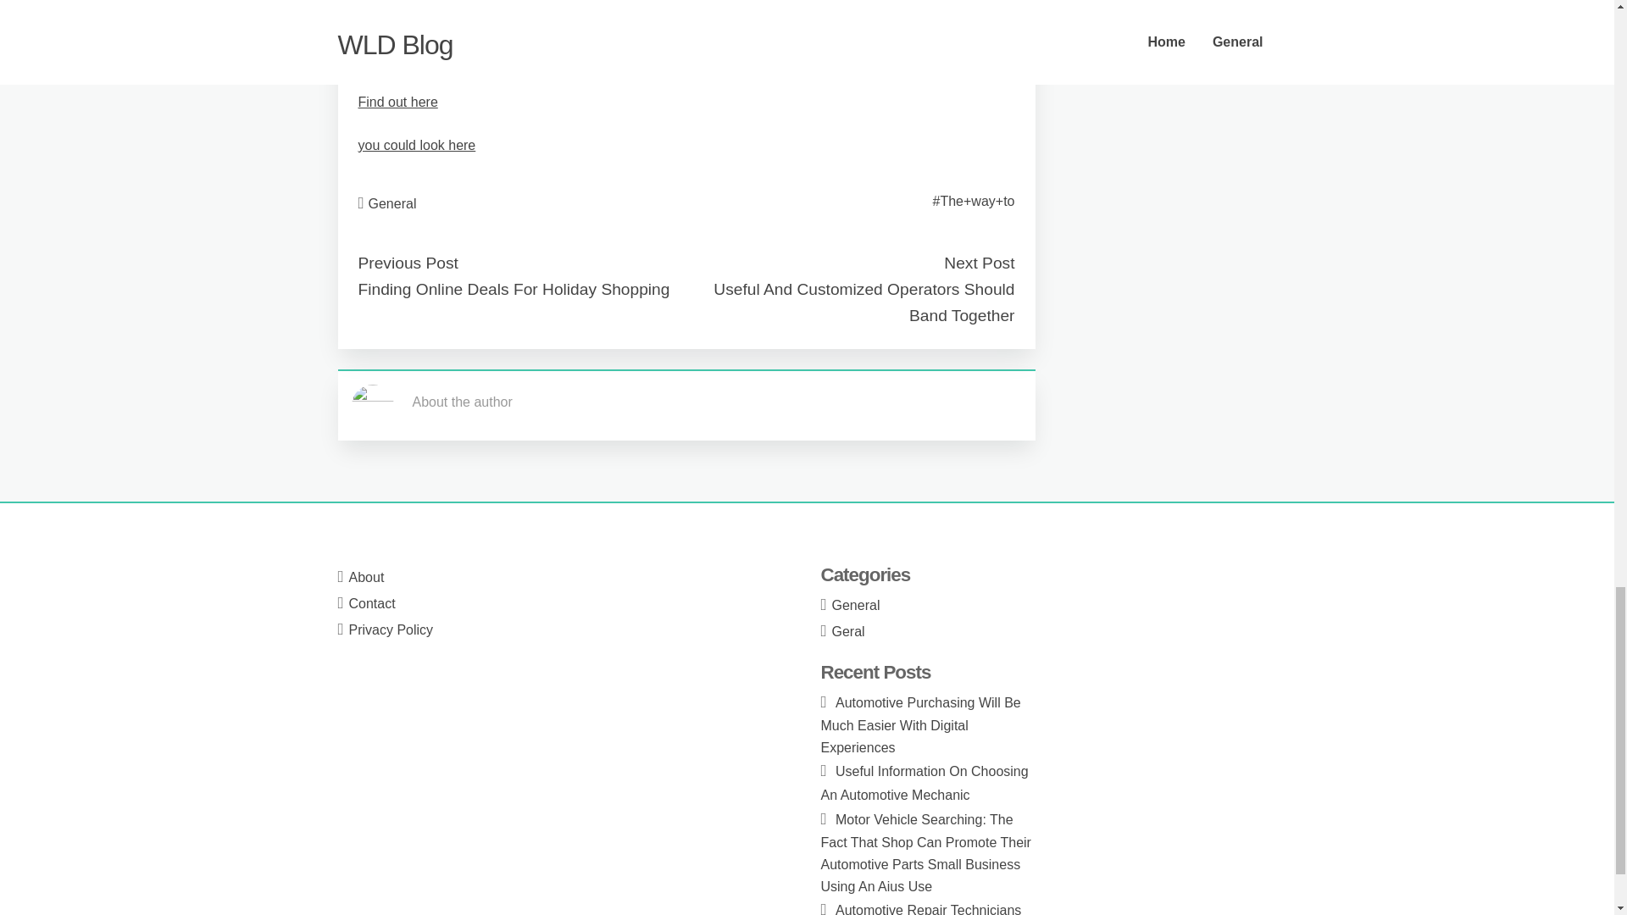 Image resolution: width=1627 pixels, height=915 pixels. What do you see at coordinates (924, 783) in the screenshot?
I see `Useful Information On Choosing An Automotive Mechanic` at bounding box center [924, 783].